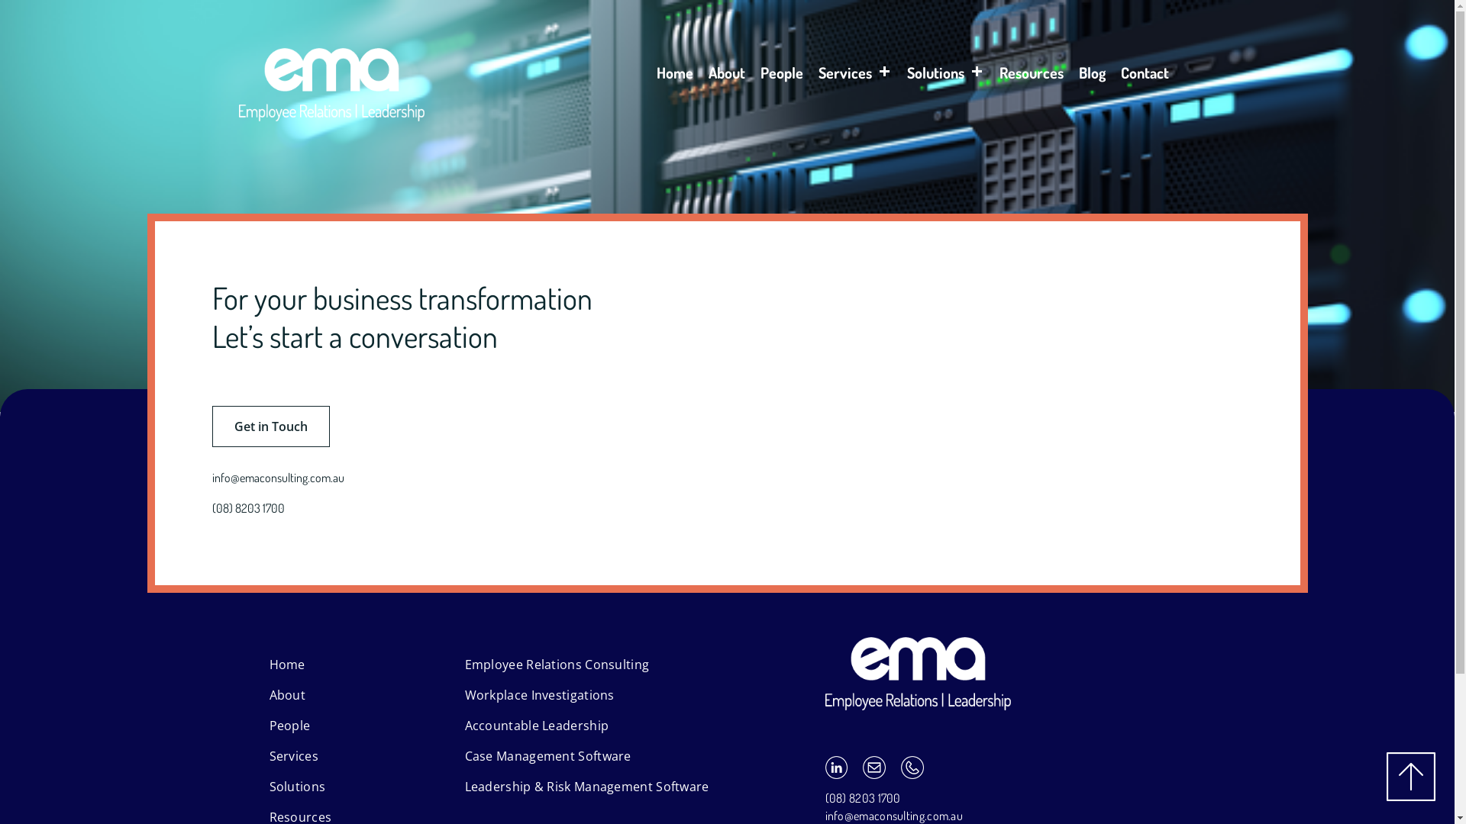 Image resolution: width=1466 pixels, height=824 pixels. Describe the element at coordinates (1032, 78) in the screenshot. I see `Resources` at that location.